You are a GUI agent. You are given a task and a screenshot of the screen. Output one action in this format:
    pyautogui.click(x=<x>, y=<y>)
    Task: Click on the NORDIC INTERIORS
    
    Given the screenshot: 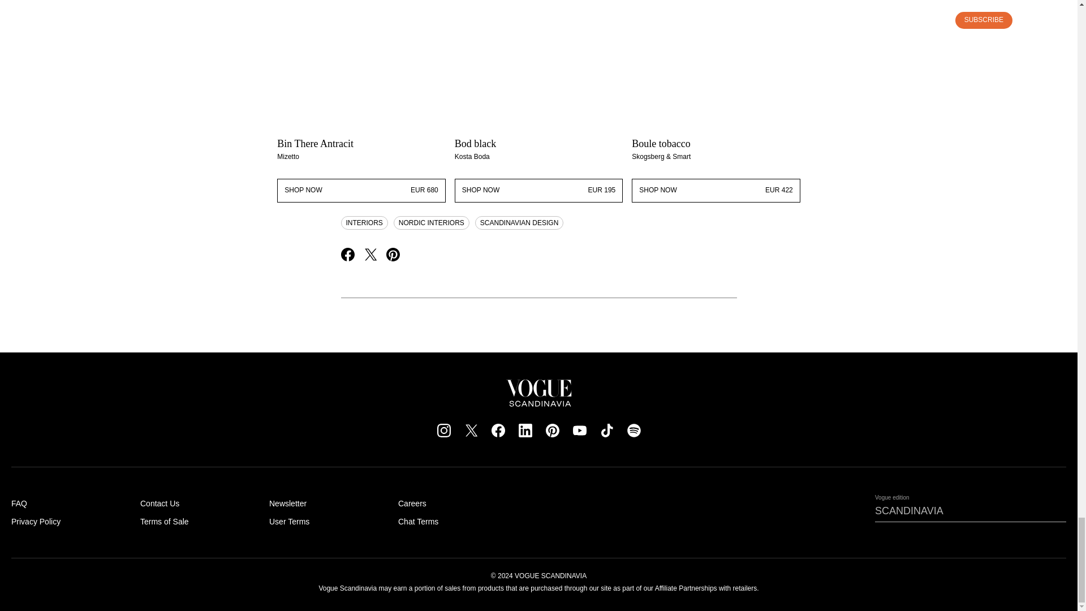 What is the action you would take?
    pyautogui.click(x=361, y=190)
    